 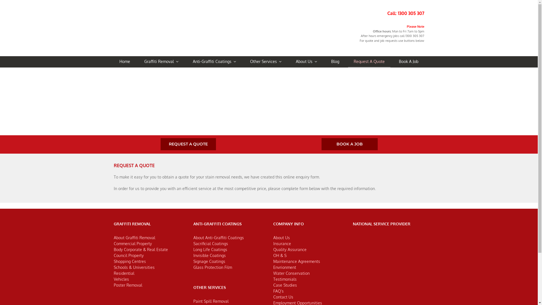 I want to click on Testimonials, so click(x=285, y=279).